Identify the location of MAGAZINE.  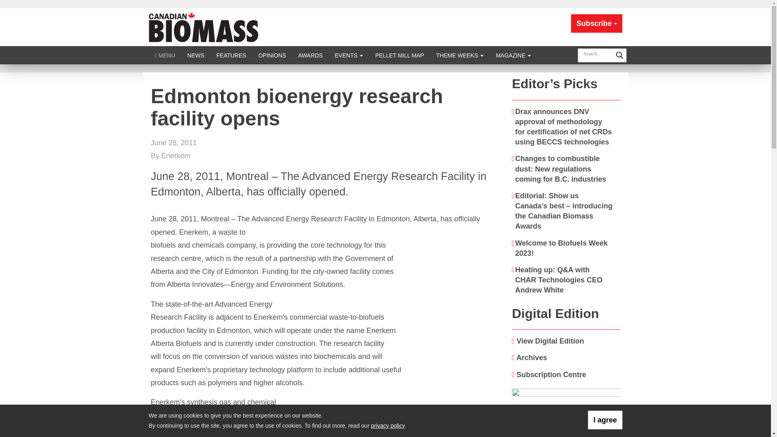
(513, 55).